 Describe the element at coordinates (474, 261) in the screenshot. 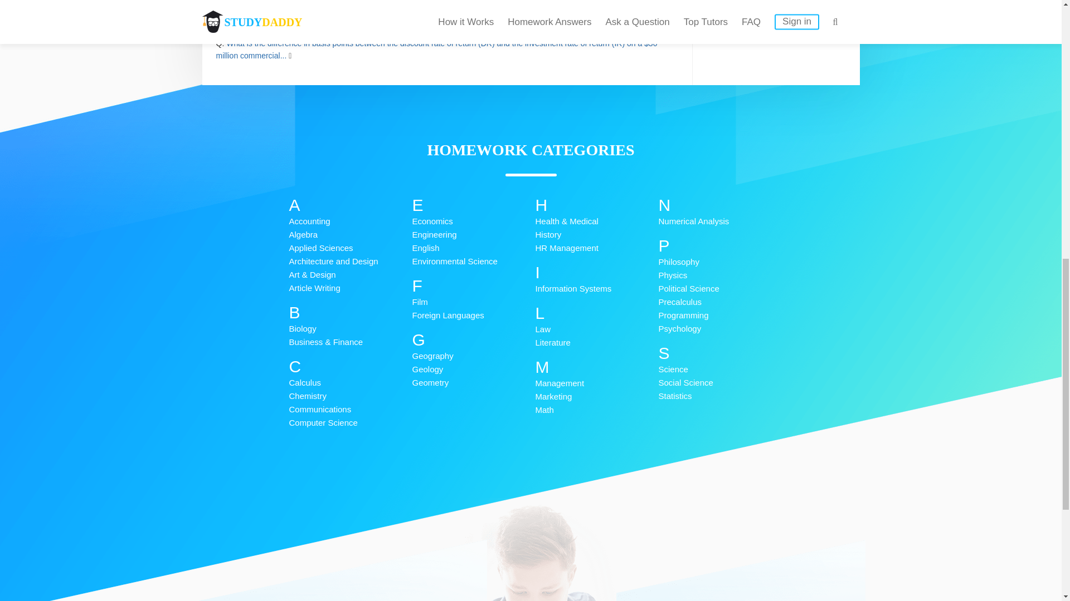

I see `Environmental Science` at that location.